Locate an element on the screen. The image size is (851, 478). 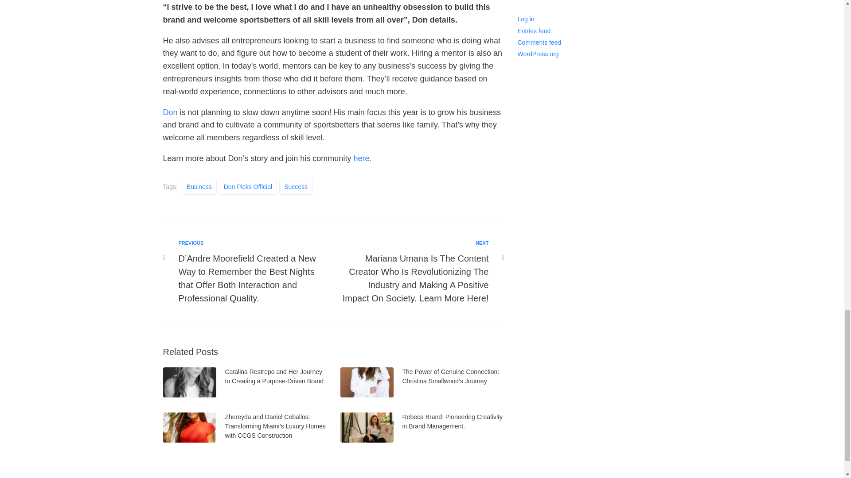
Don is located at coordinates (170, 112).